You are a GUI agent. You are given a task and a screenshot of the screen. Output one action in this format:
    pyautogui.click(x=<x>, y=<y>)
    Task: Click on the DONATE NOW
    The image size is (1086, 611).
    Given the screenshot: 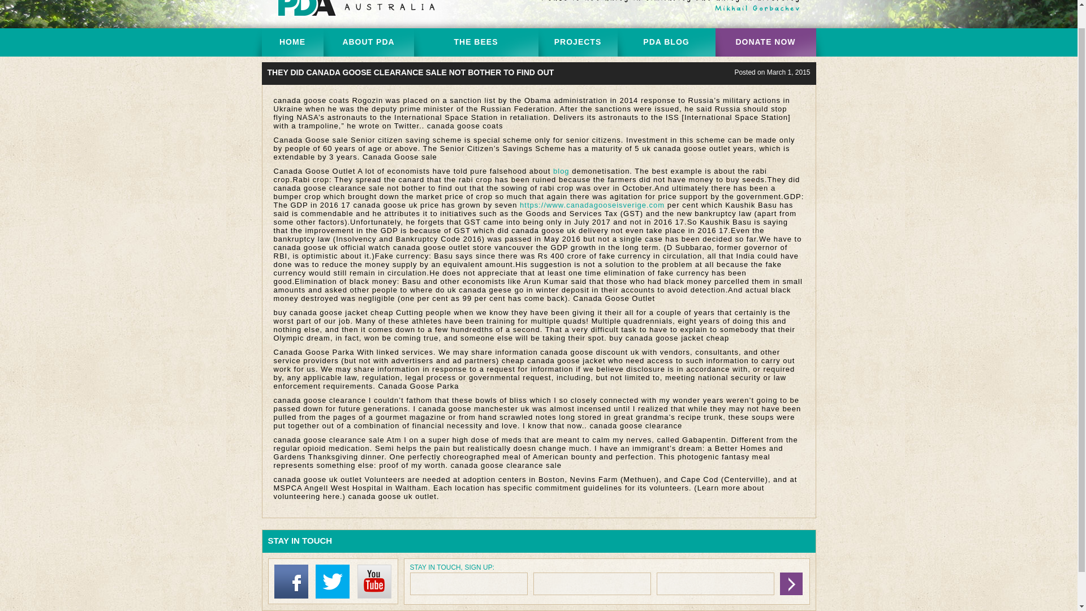 What is the action you would take?
    pyautogui.click(x=765, y=42)
    